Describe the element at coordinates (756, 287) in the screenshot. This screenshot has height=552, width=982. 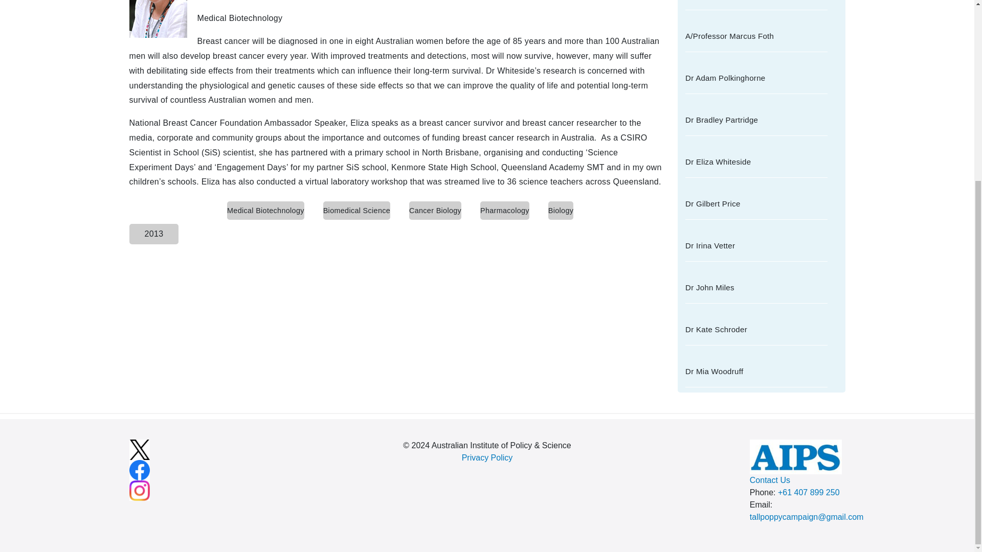
I see `Dr John Miles` at that location.